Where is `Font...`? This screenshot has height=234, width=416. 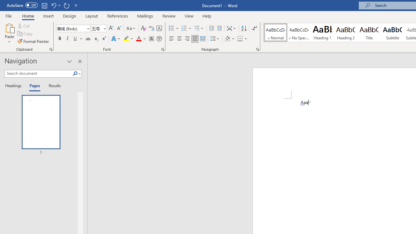 Font... is located at coordinates (162, 49).